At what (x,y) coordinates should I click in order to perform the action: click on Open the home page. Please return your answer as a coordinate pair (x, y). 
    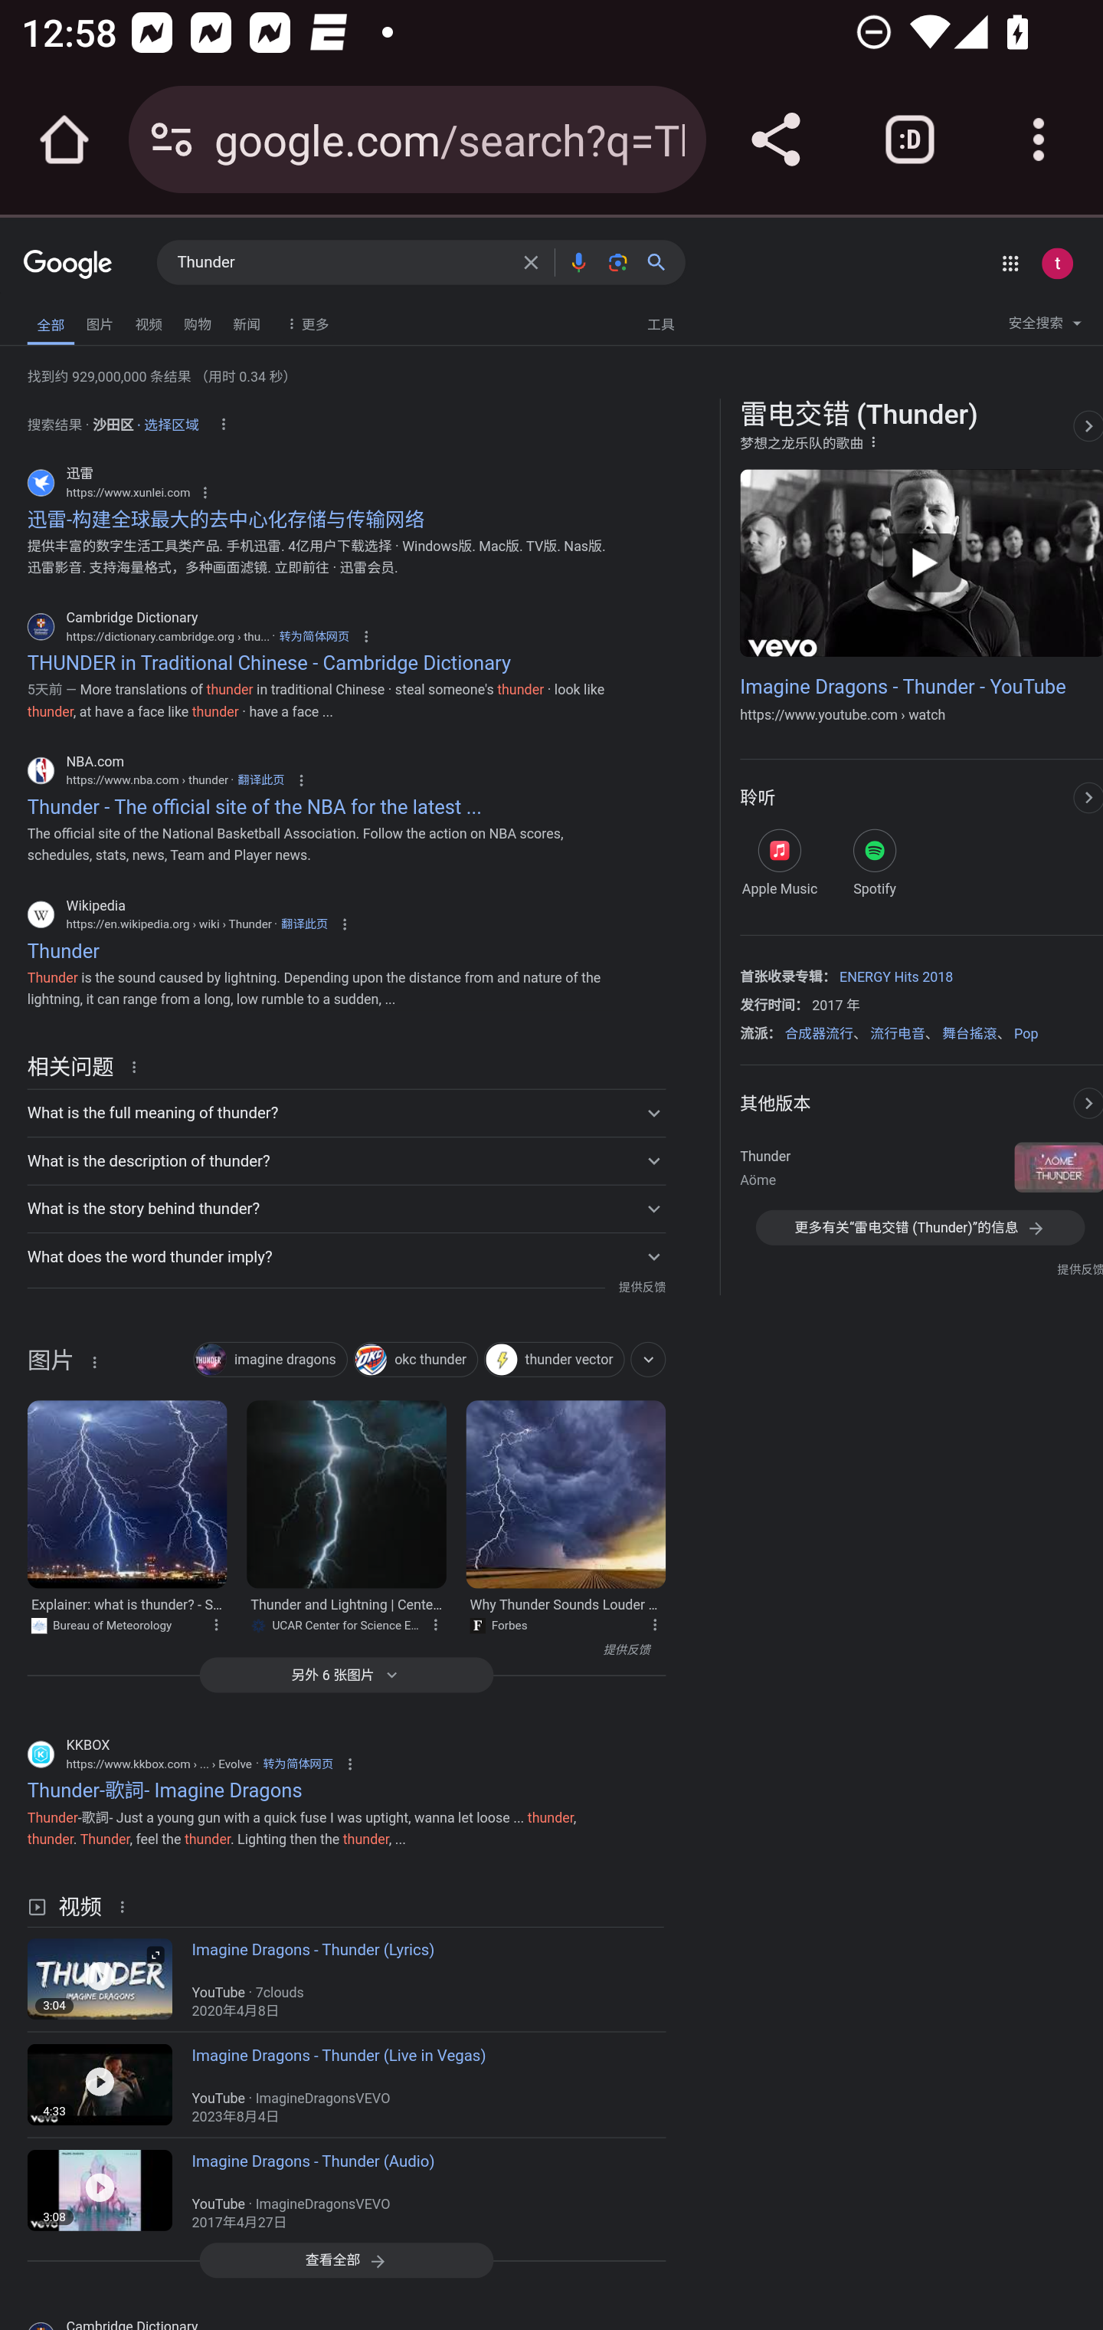
    Looking at the image, I should click on (64, 139).